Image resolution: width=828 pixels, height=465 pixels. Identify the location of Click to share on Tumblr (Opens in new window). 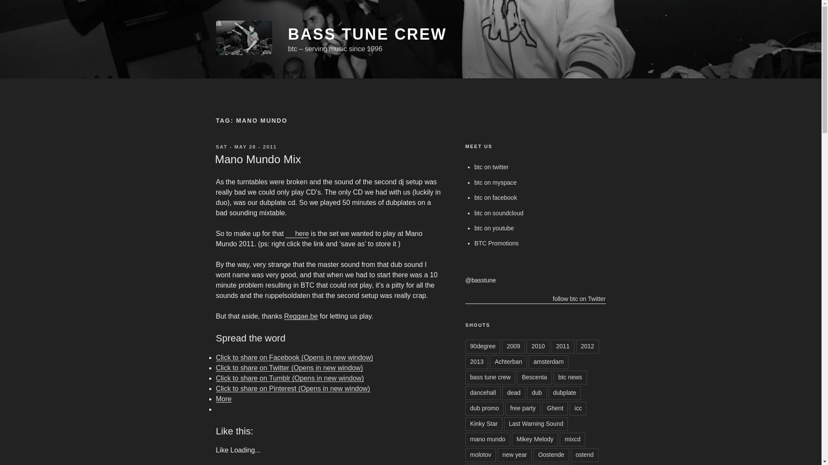
(290, 378).